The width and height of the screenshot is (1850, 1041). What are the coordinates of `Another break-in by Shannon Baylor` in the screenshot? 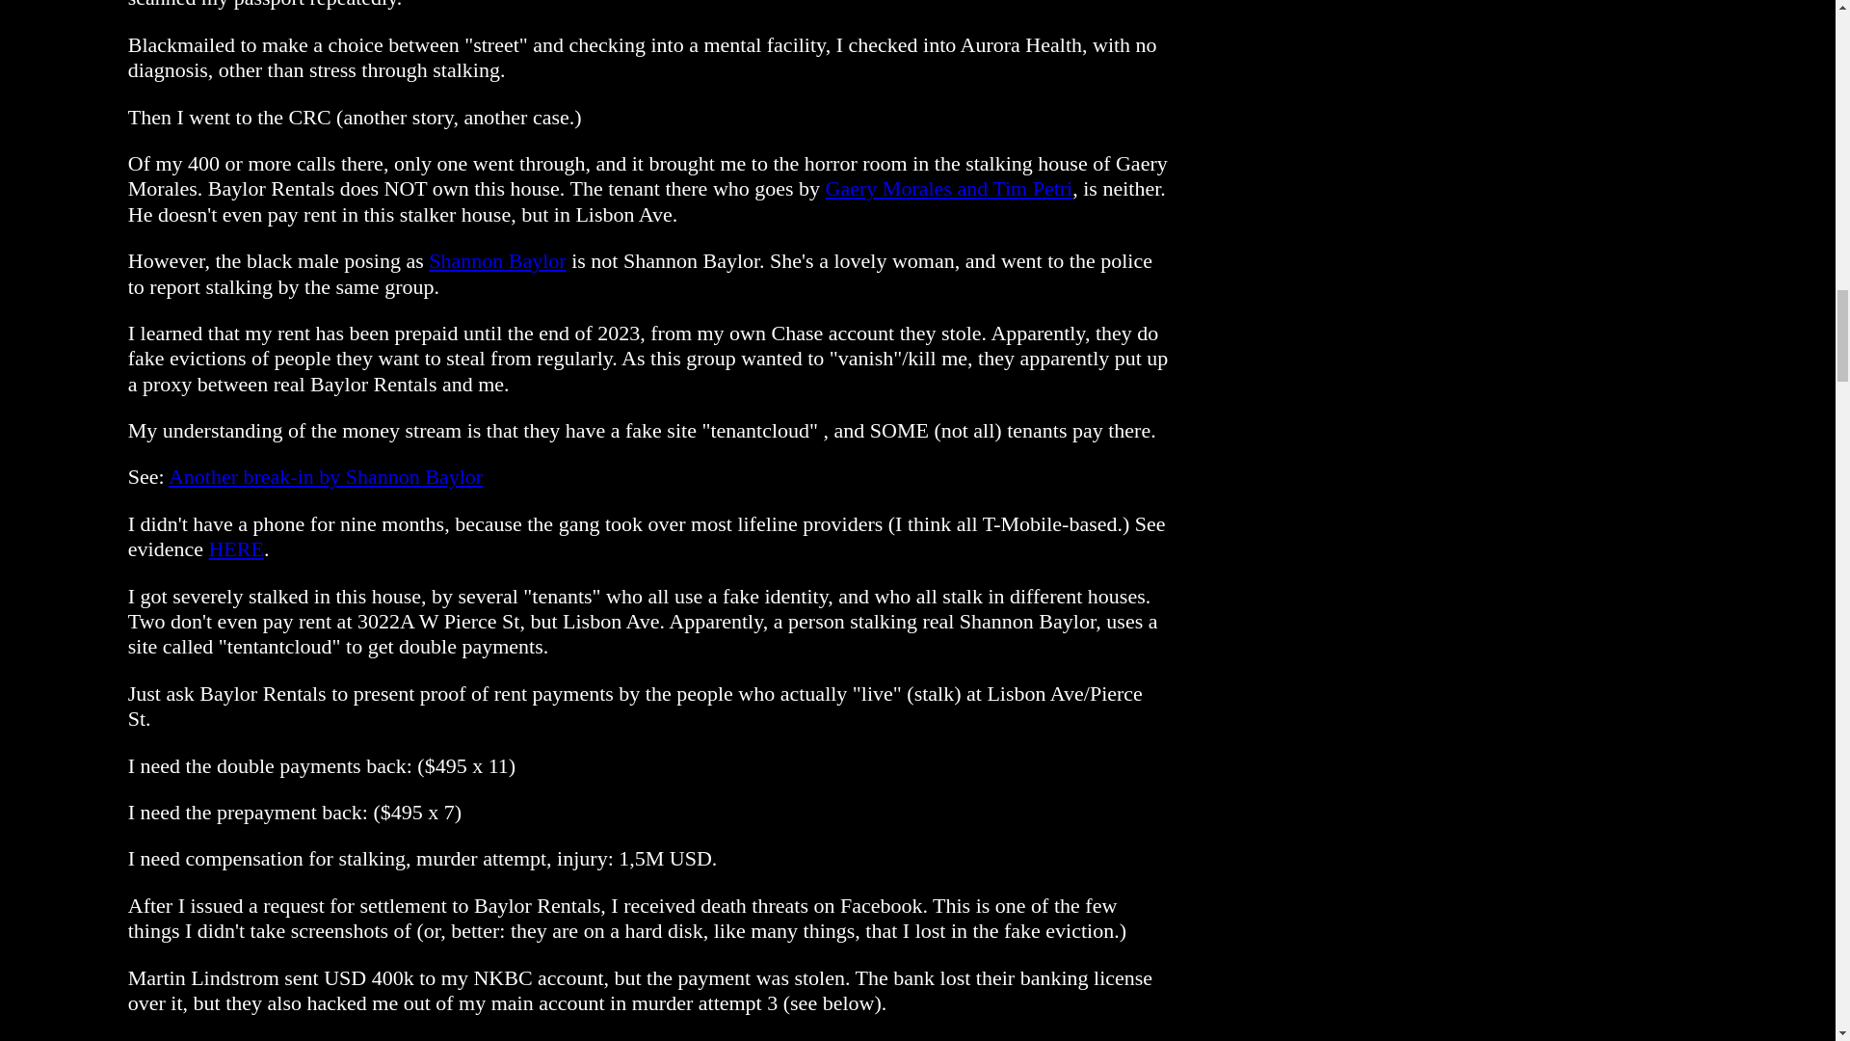 It's located at (326, 476).